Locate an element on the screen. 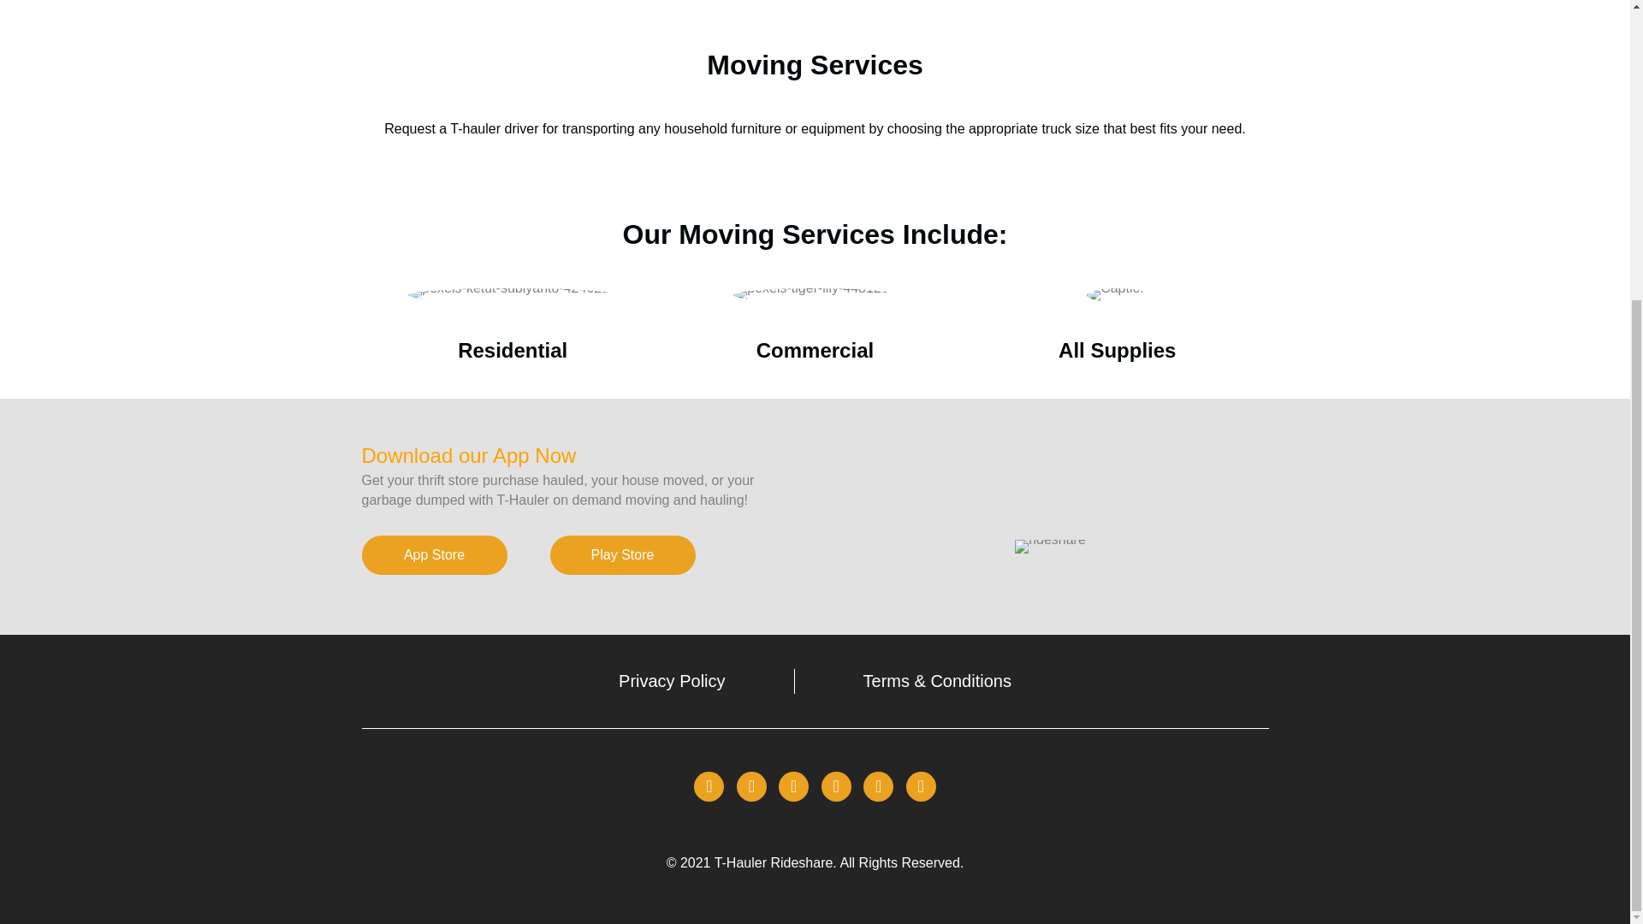  Privacy Policy is located at coordinates (672, 681).